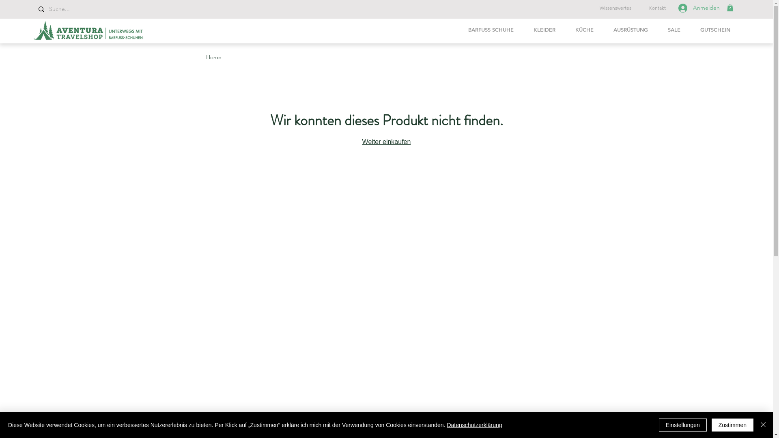 The image size is (779, 438). What do you see at coordinates (674, 30) in the screenshot?
I see `SALE` at bounding box center [674, 30].